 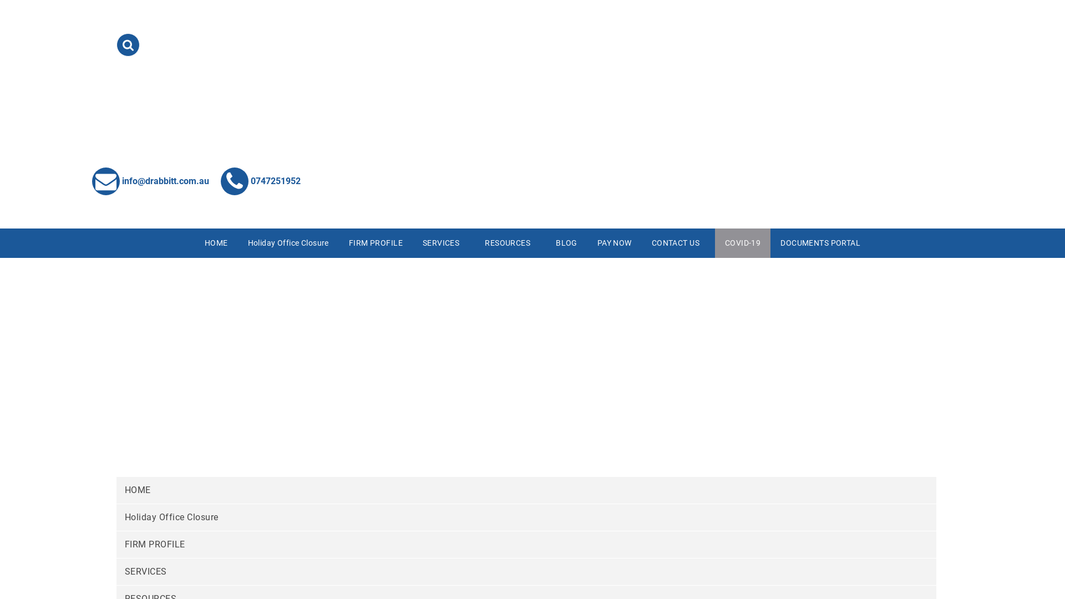 I want to click on HOME, so click(x=216, y=243).